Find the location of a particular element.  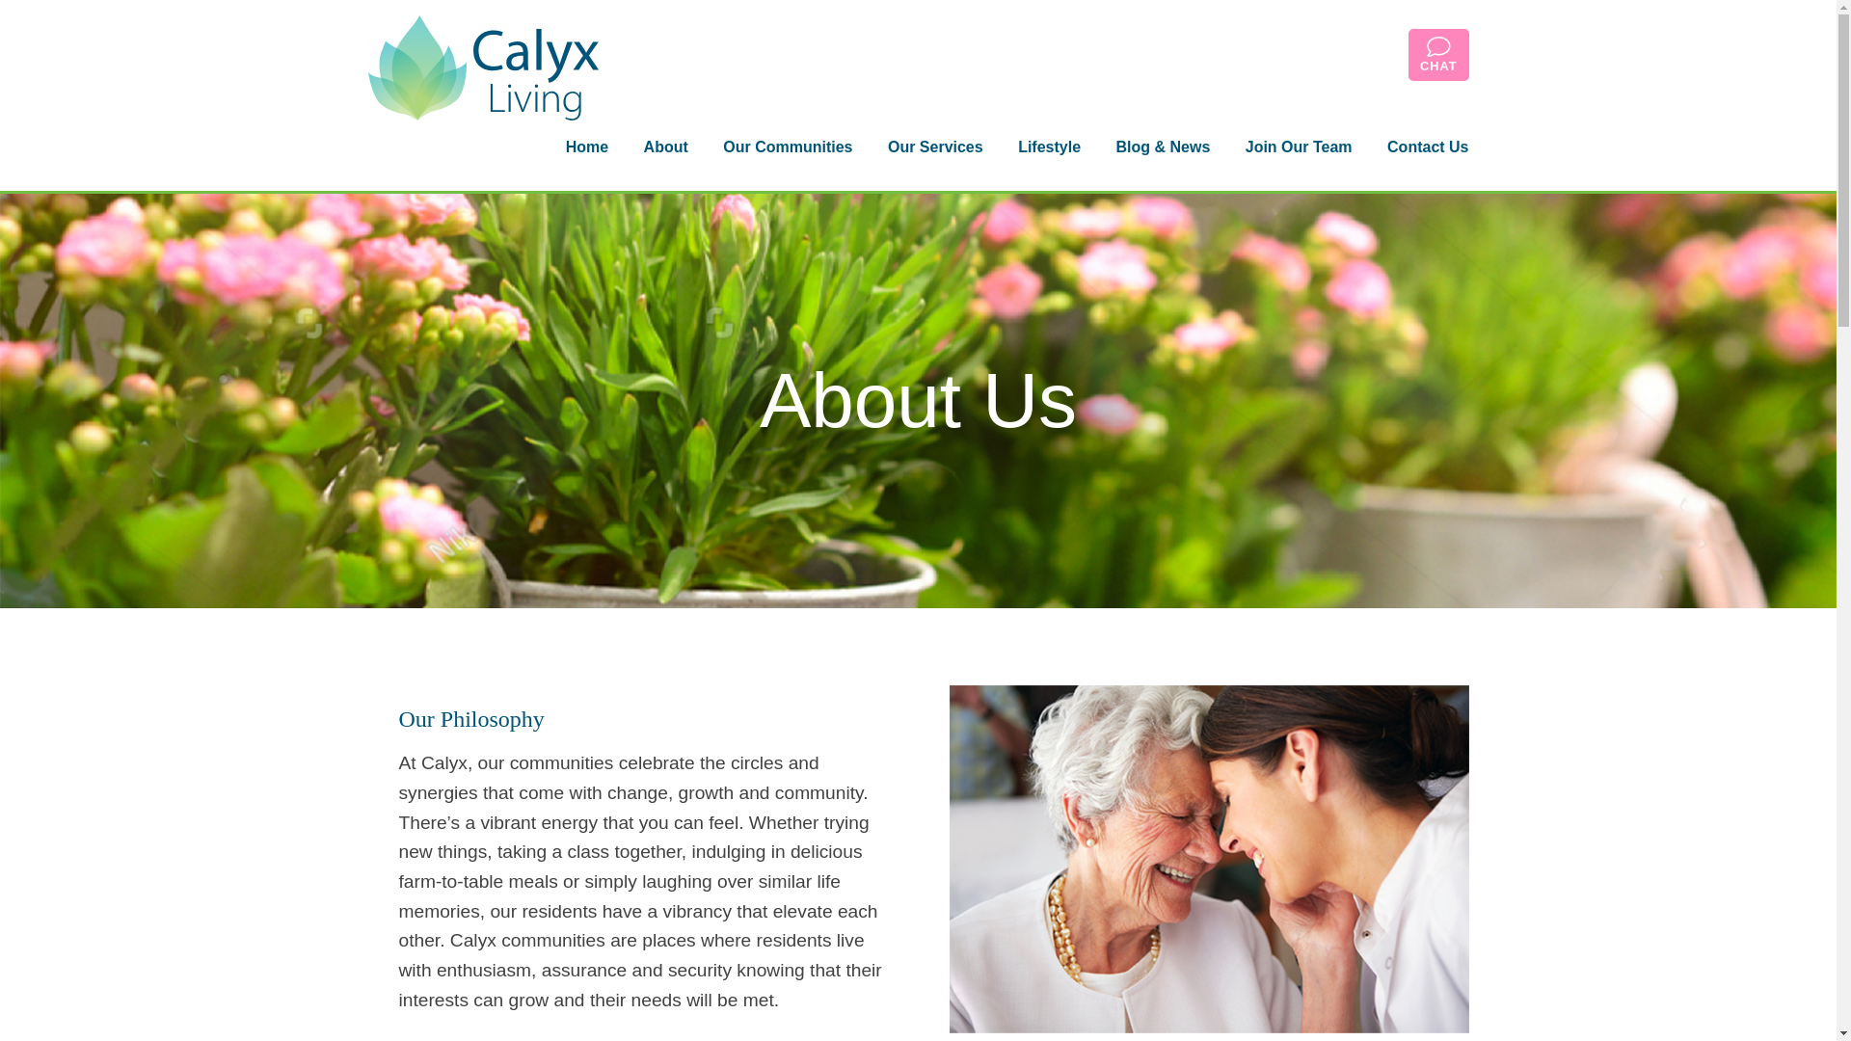

About is located at coordinates (665, 147).